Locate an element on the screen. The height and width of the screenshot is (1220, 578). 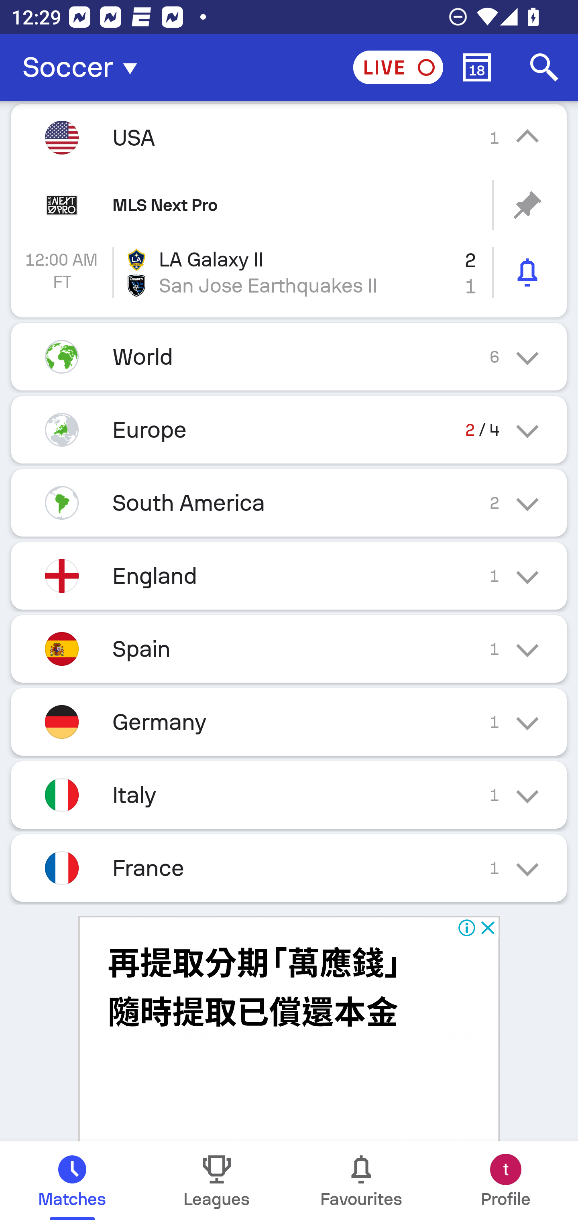
Profile is located at coordinates (506, 1181).